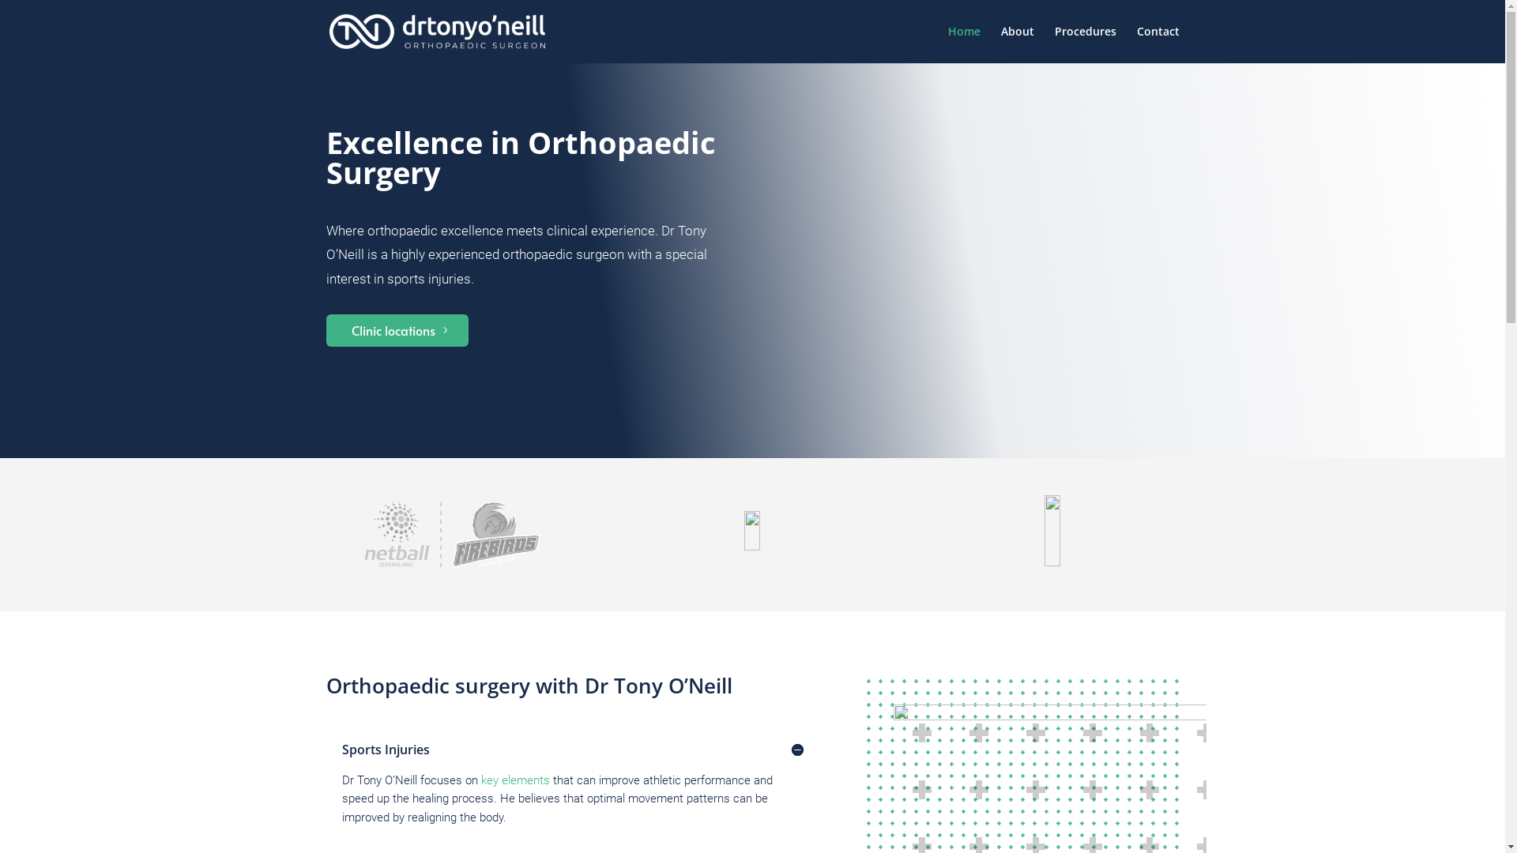 This screenshot has width=1517, height=853. What do you see at coordinates (1017, 44) in the screenshot?
I see `About` at bounding box center [1017, 44].